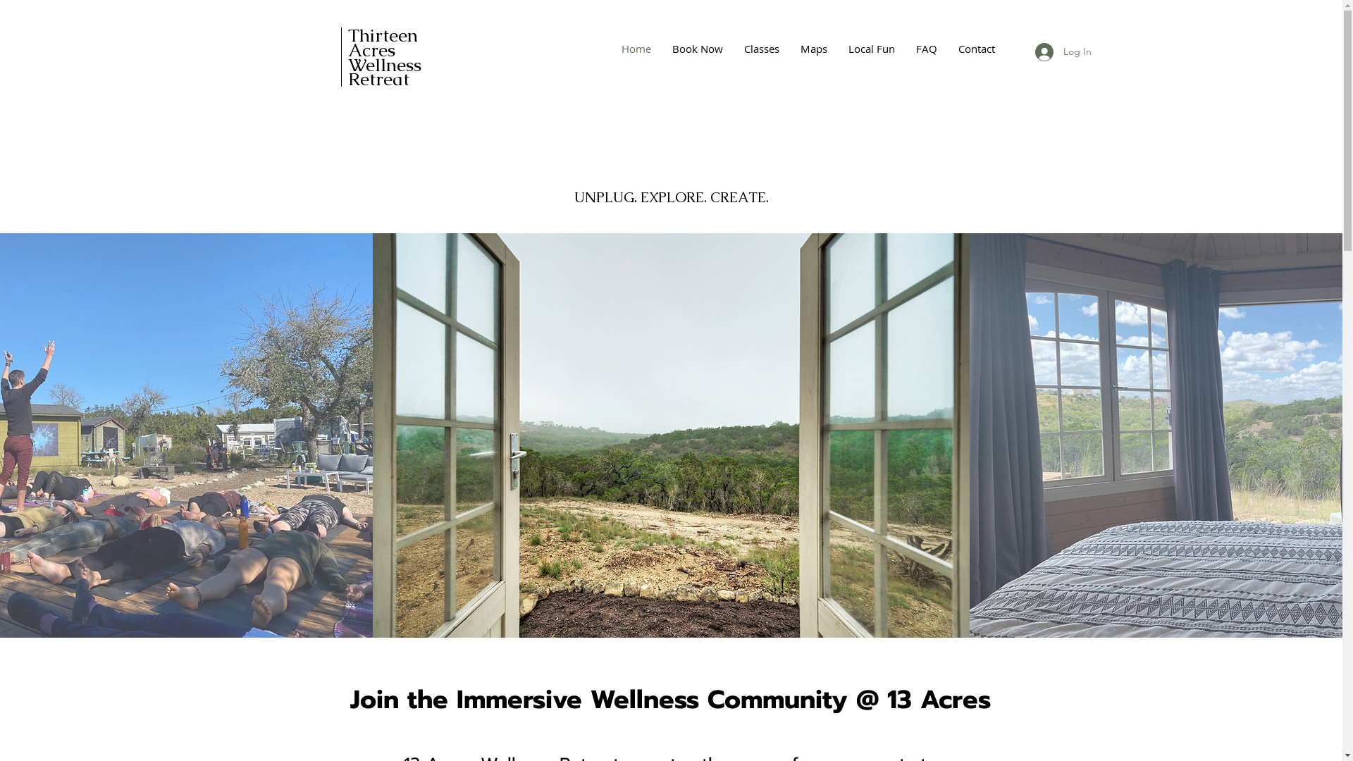 This screenshot has width=1353, height=761. I want to click on Local Fun, so click(871, 49).